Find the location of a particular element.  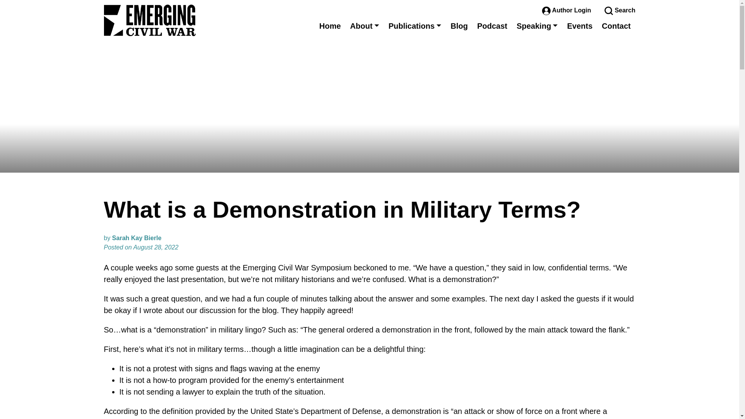

About is located at coordinates (364, 26).